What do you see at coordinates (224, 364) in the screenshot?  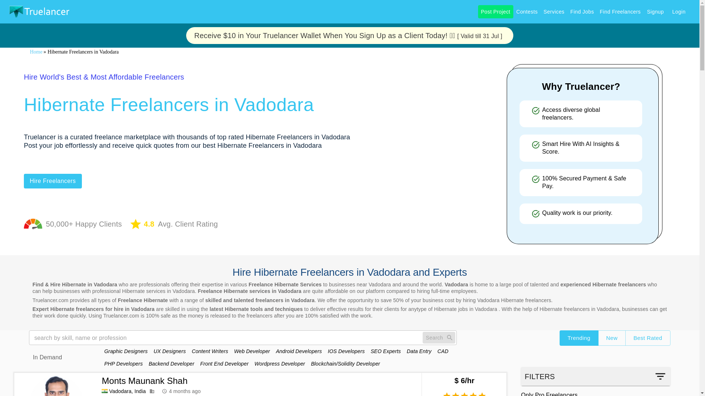 I see `Front End Developer` at bounding box center [224, 364].